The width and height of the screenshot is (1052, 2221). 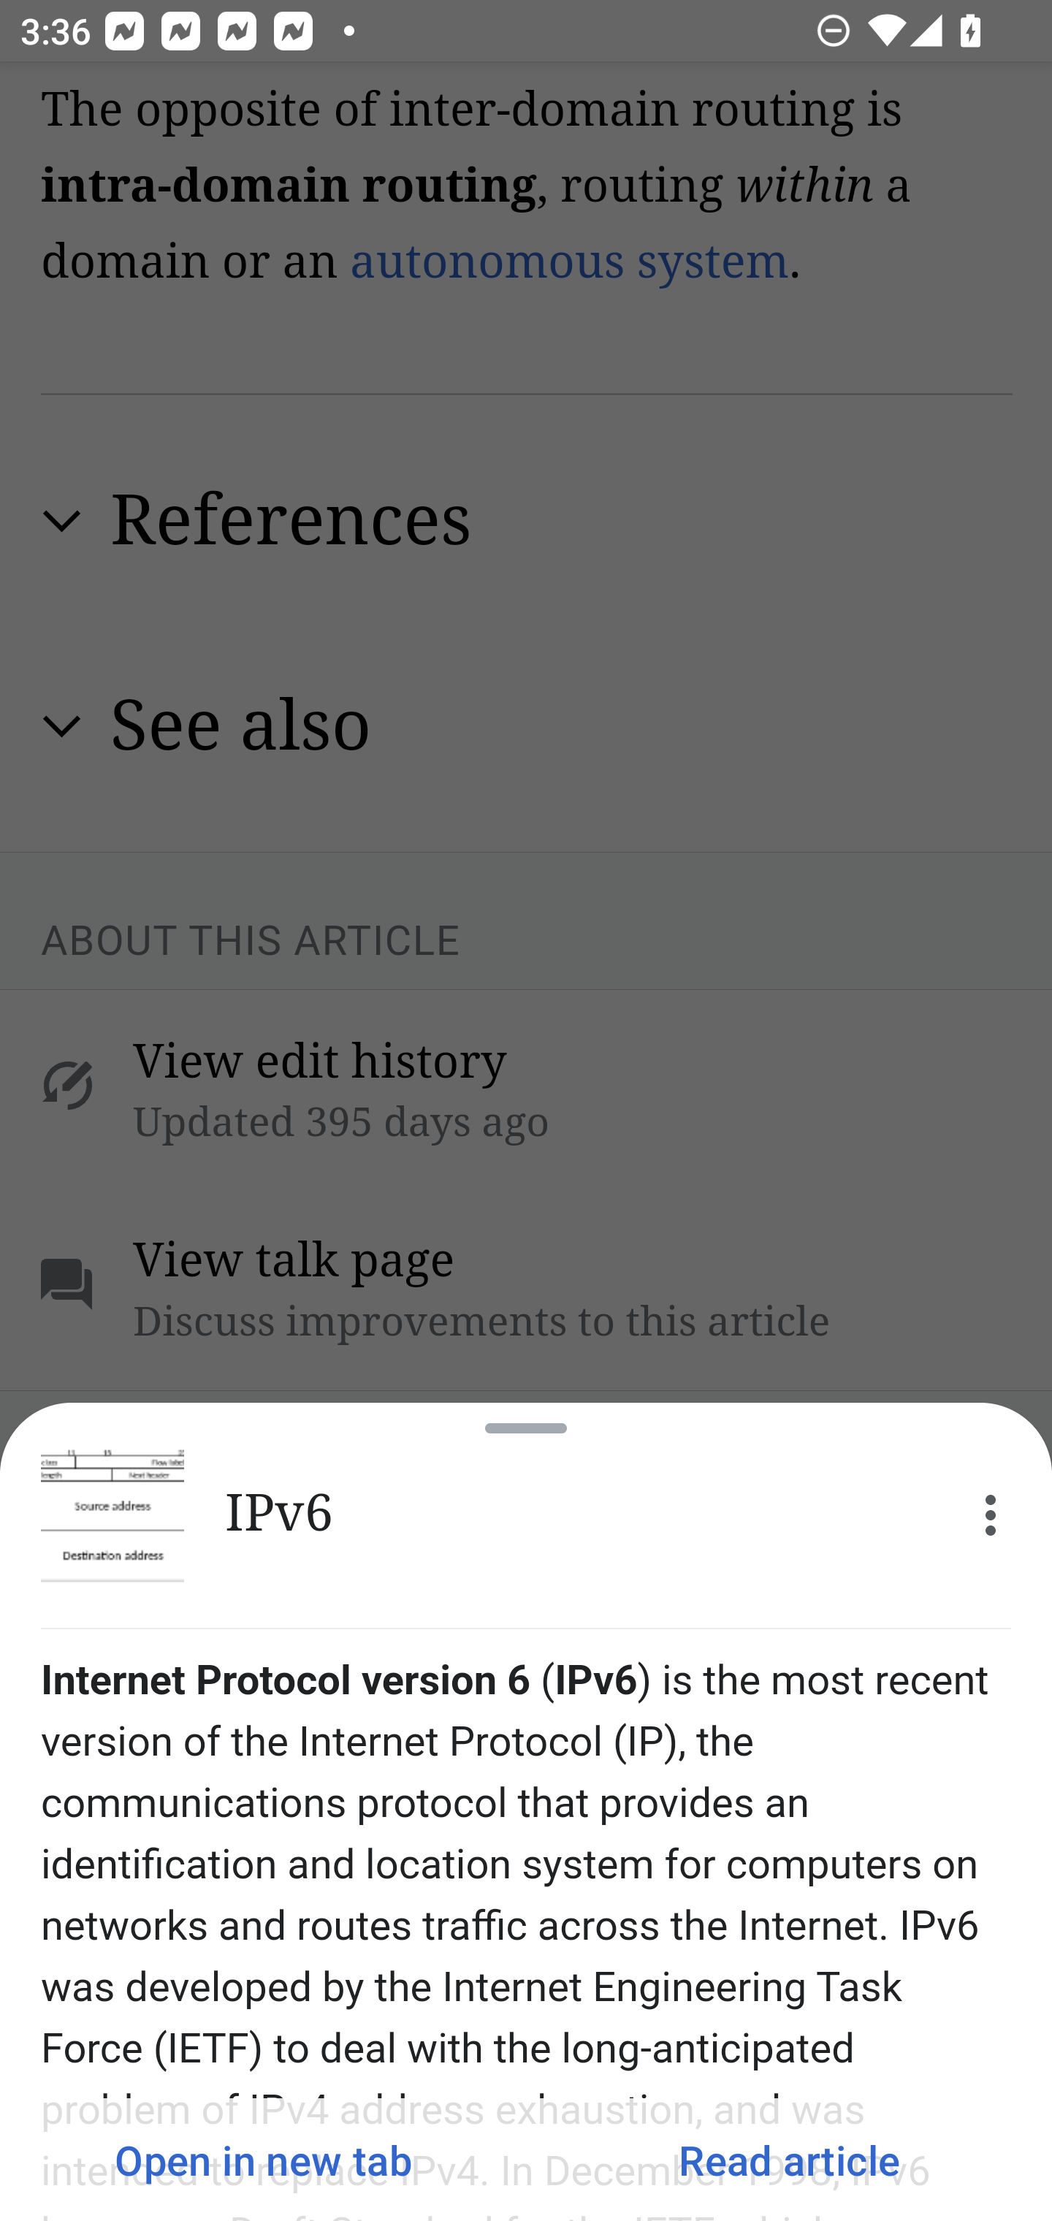 What do you see at coordinates (789, 2160) in the screenshot?
I see `Read article` at bounding box center [789, 2160].